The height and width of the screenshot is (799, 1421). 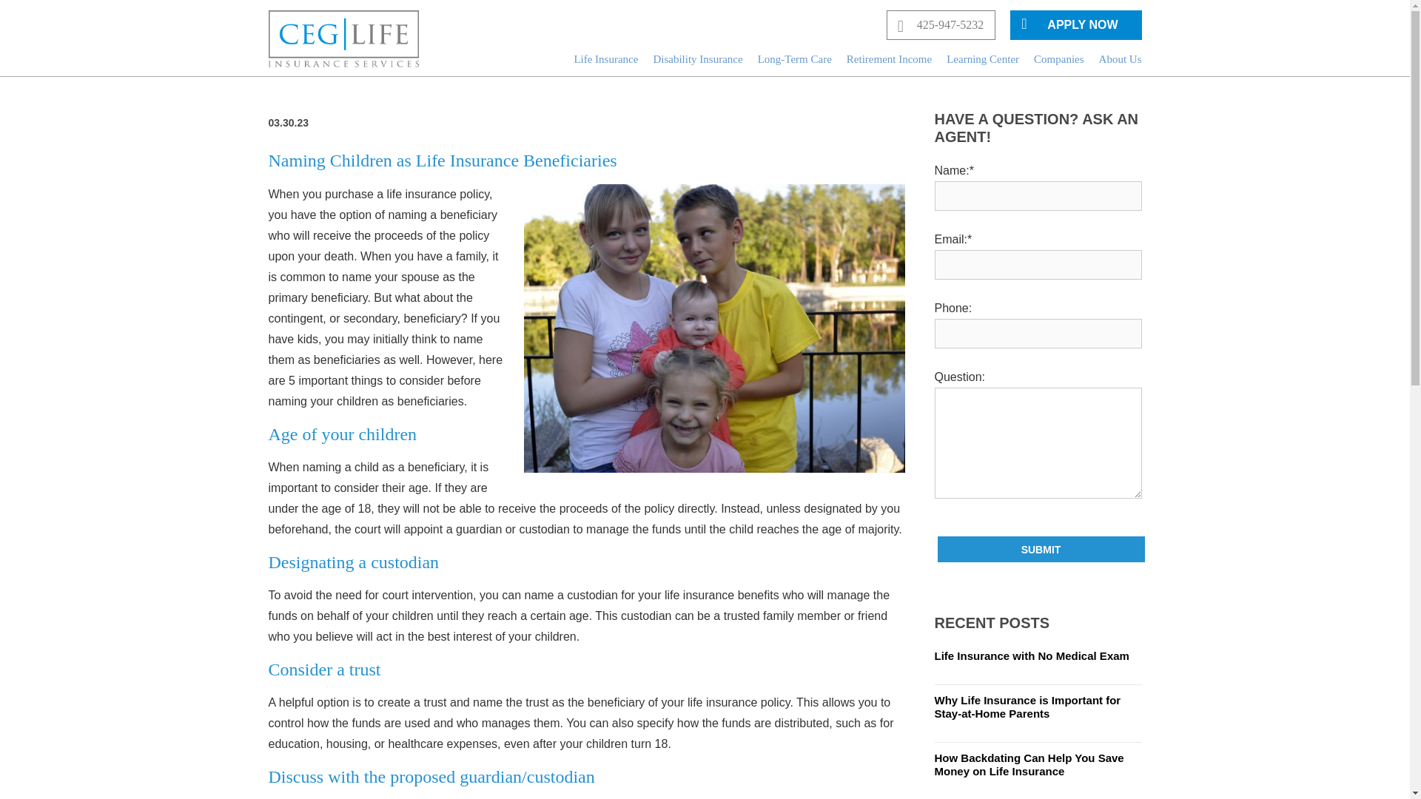 I want to click on About Us, so click(x=1121, y=63).